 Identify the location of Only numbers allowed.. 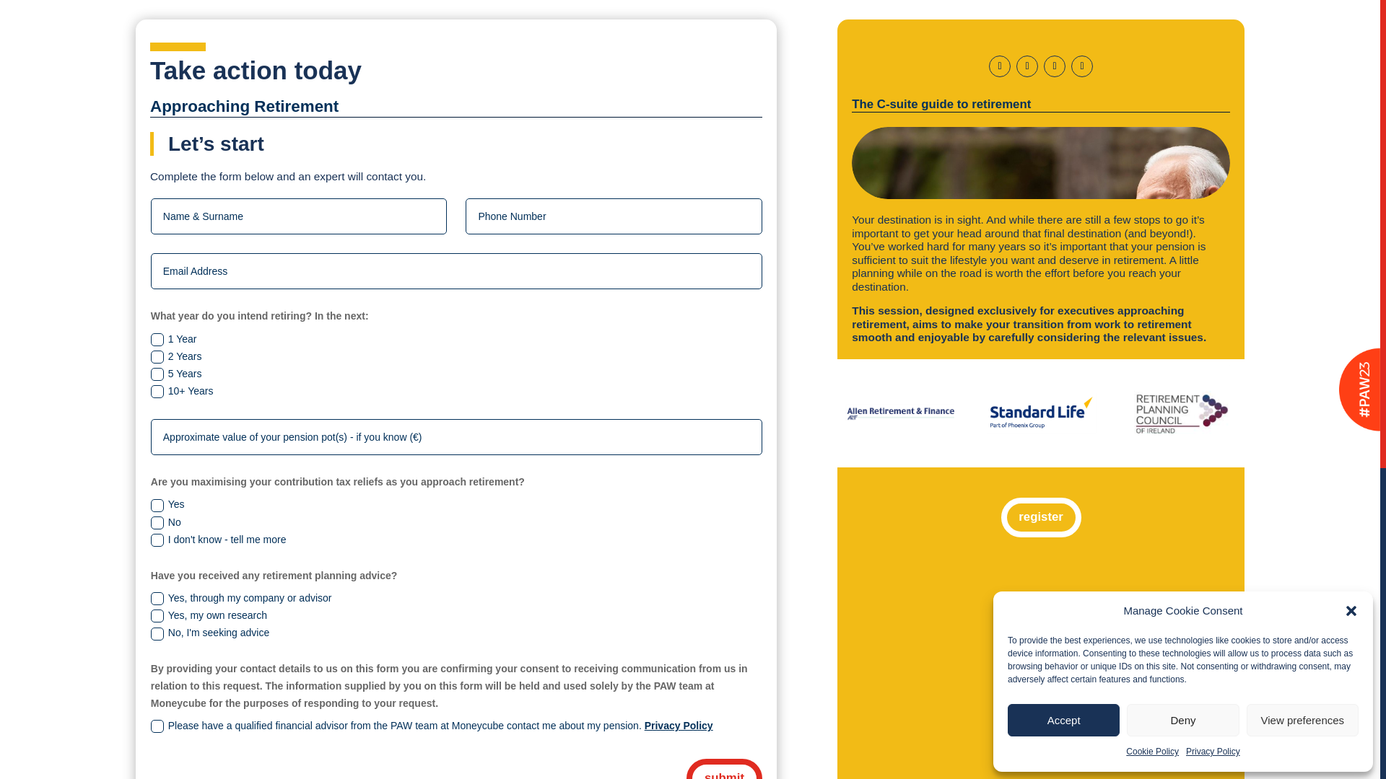
(614, 216).